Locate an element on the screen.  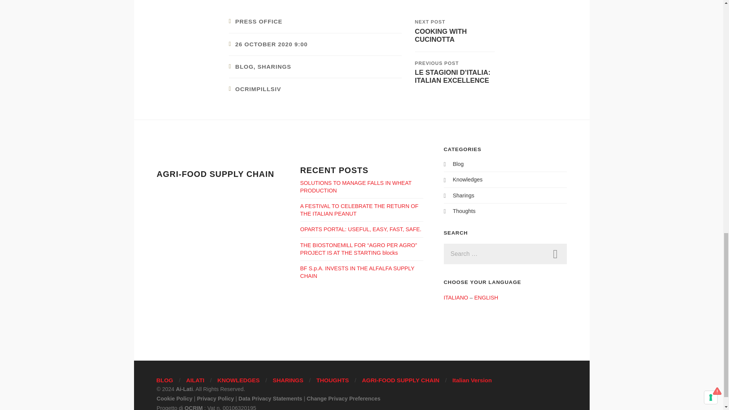
BF S.p.A. INVESTS IN THE ALFALFA SUPPLY CHAIN is located at coordinates (357, 272).